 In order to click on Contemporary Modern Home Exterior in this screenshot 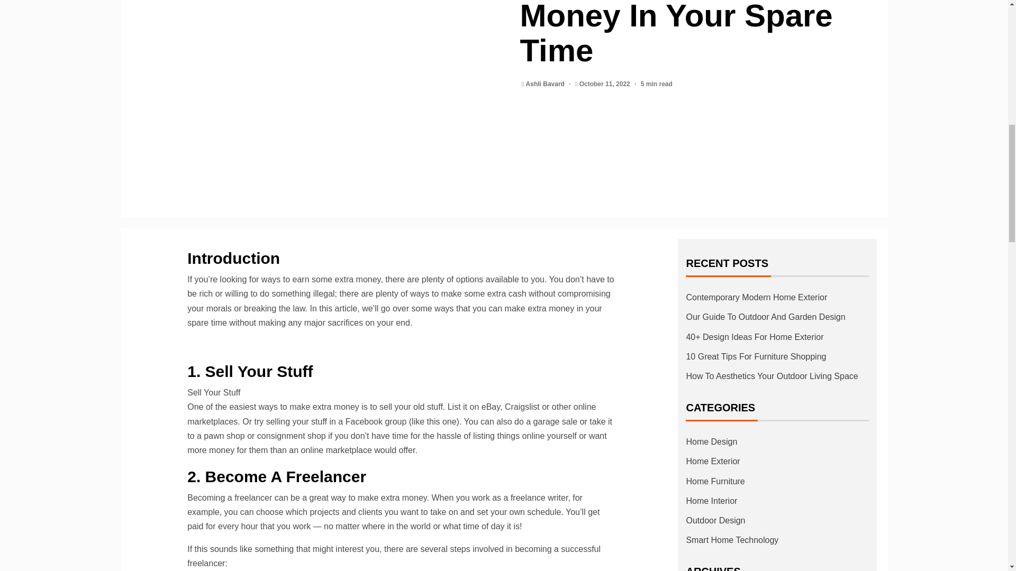, I will do `click(756, 297)`.